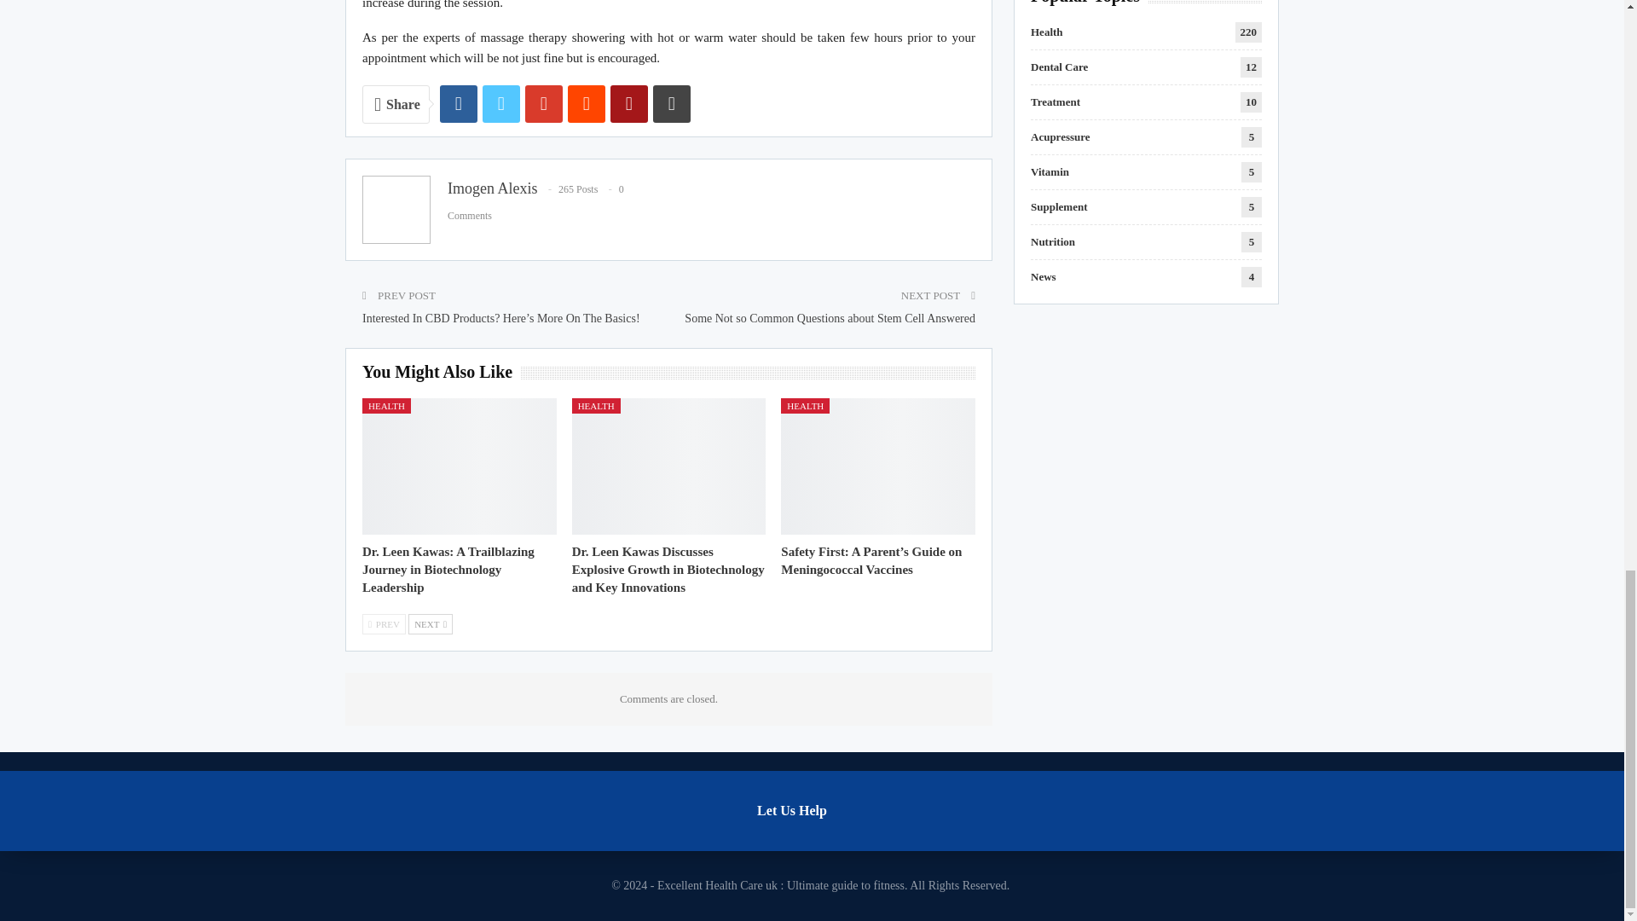 Image resolution: width=1637 pixels, height=921 pixels. I want to click on Imogen Alexis, so click(493, 188).